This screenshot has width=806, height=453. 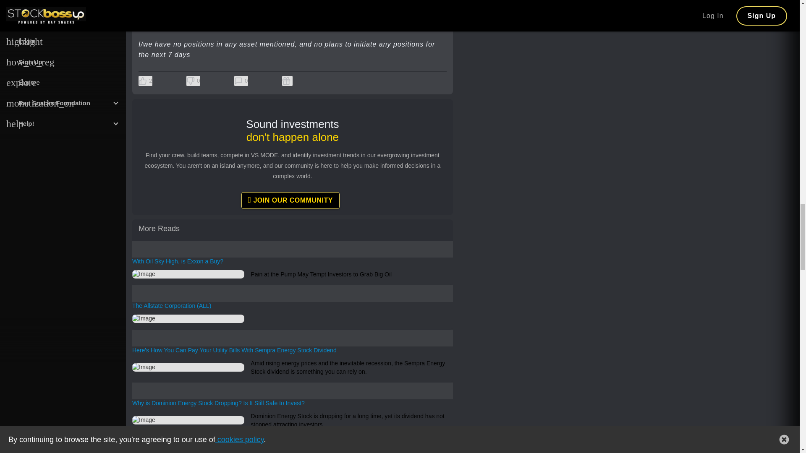 I want to click on 0, so click(x=193, y=81).